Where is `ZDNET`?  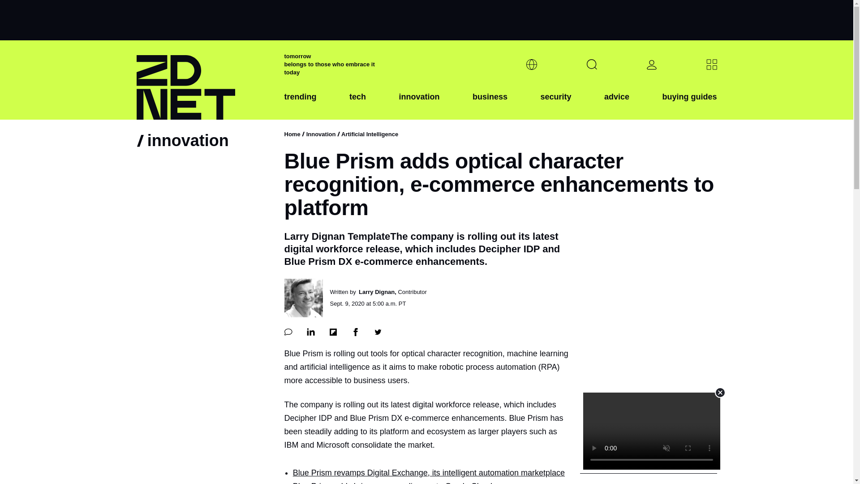 ZDNET is located at coordinates (204, 80).